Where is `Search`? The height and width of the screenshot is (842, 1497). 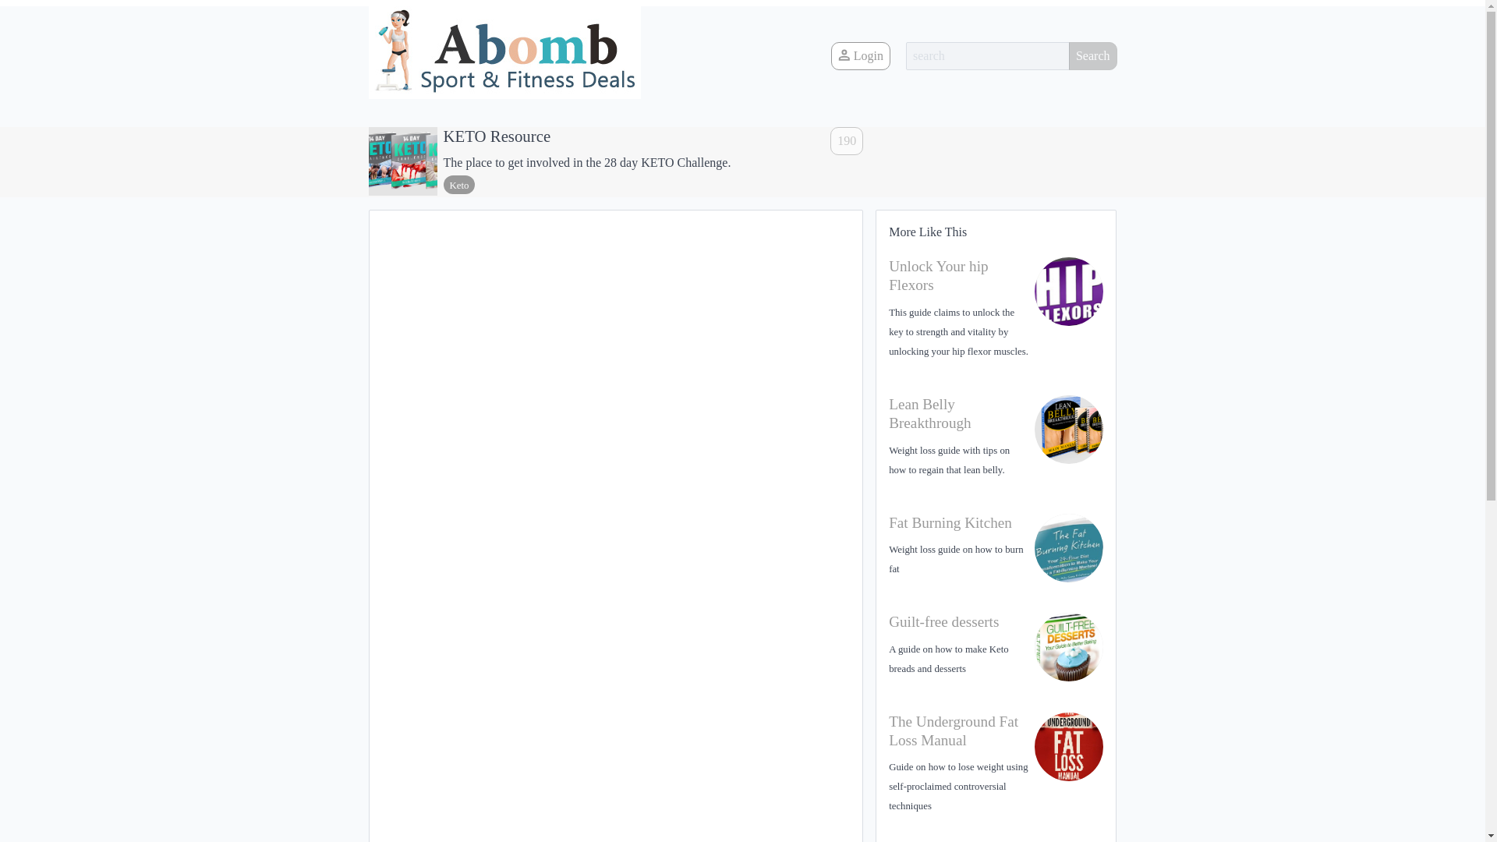
Search is located at coordinates (1092, 56).